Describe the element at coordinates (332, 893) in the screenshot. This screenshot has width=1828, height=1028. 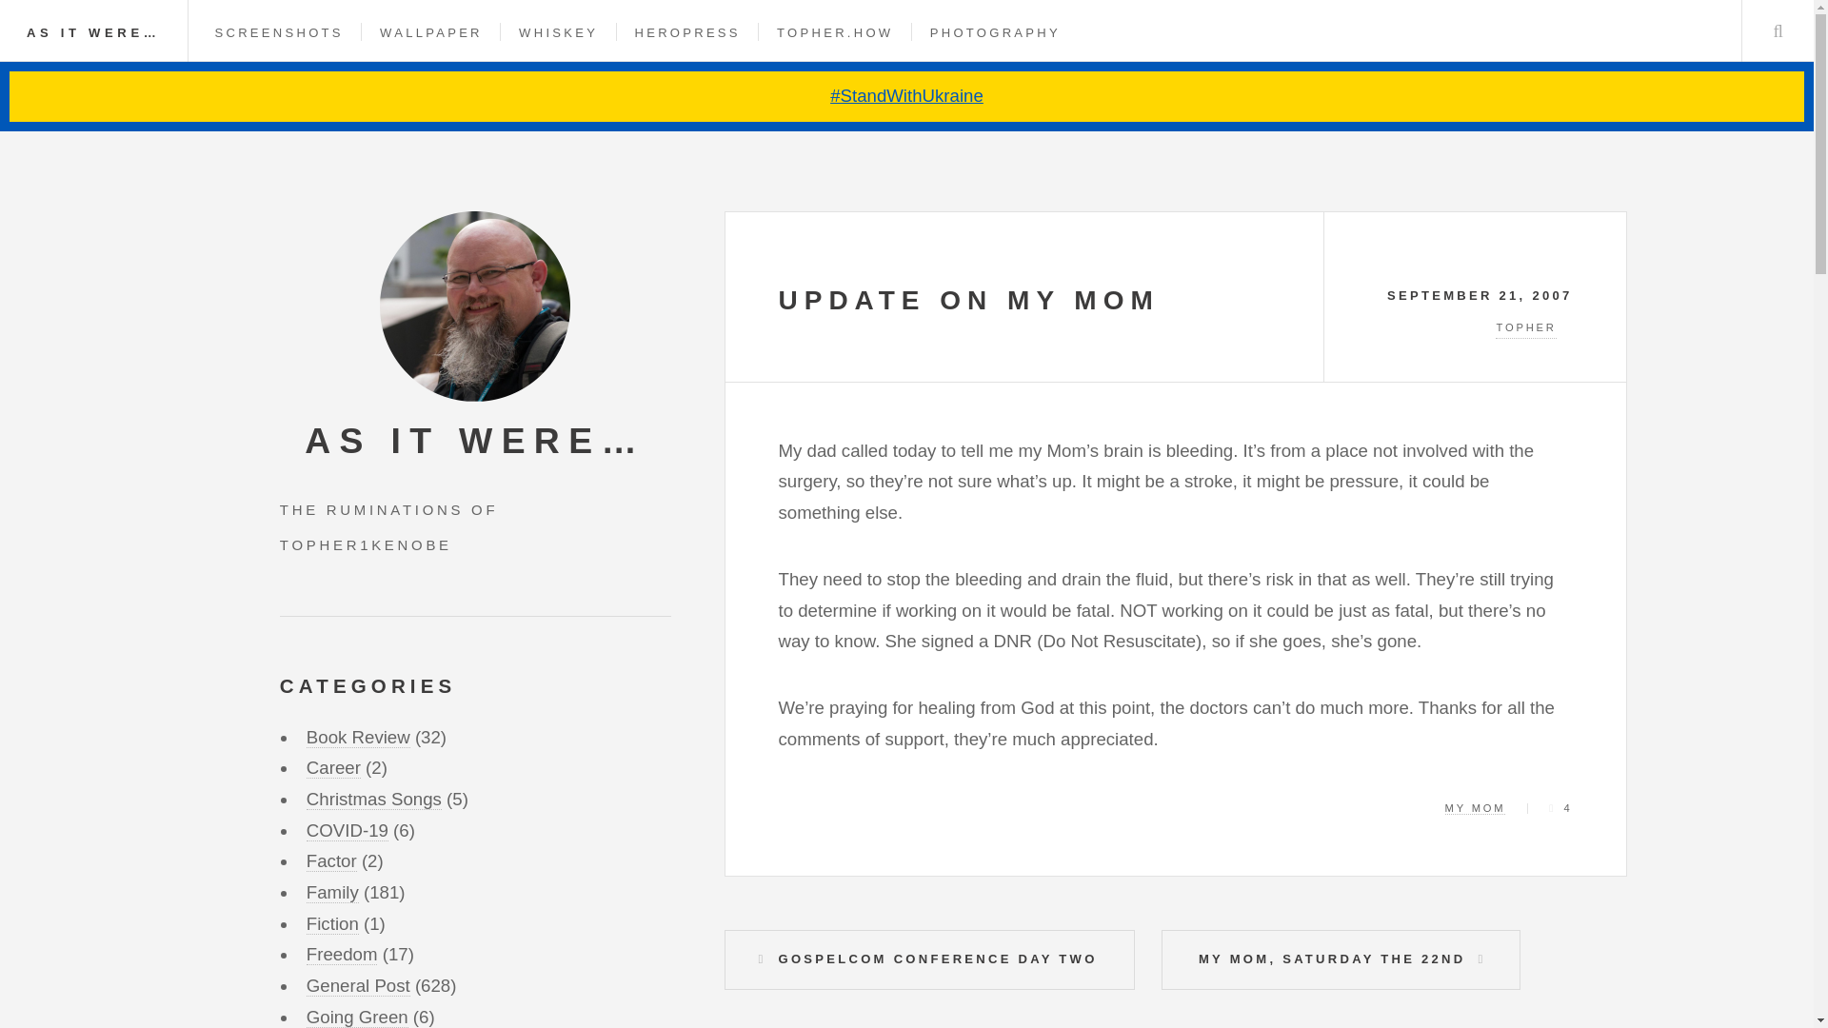
I see `Family` at that location.